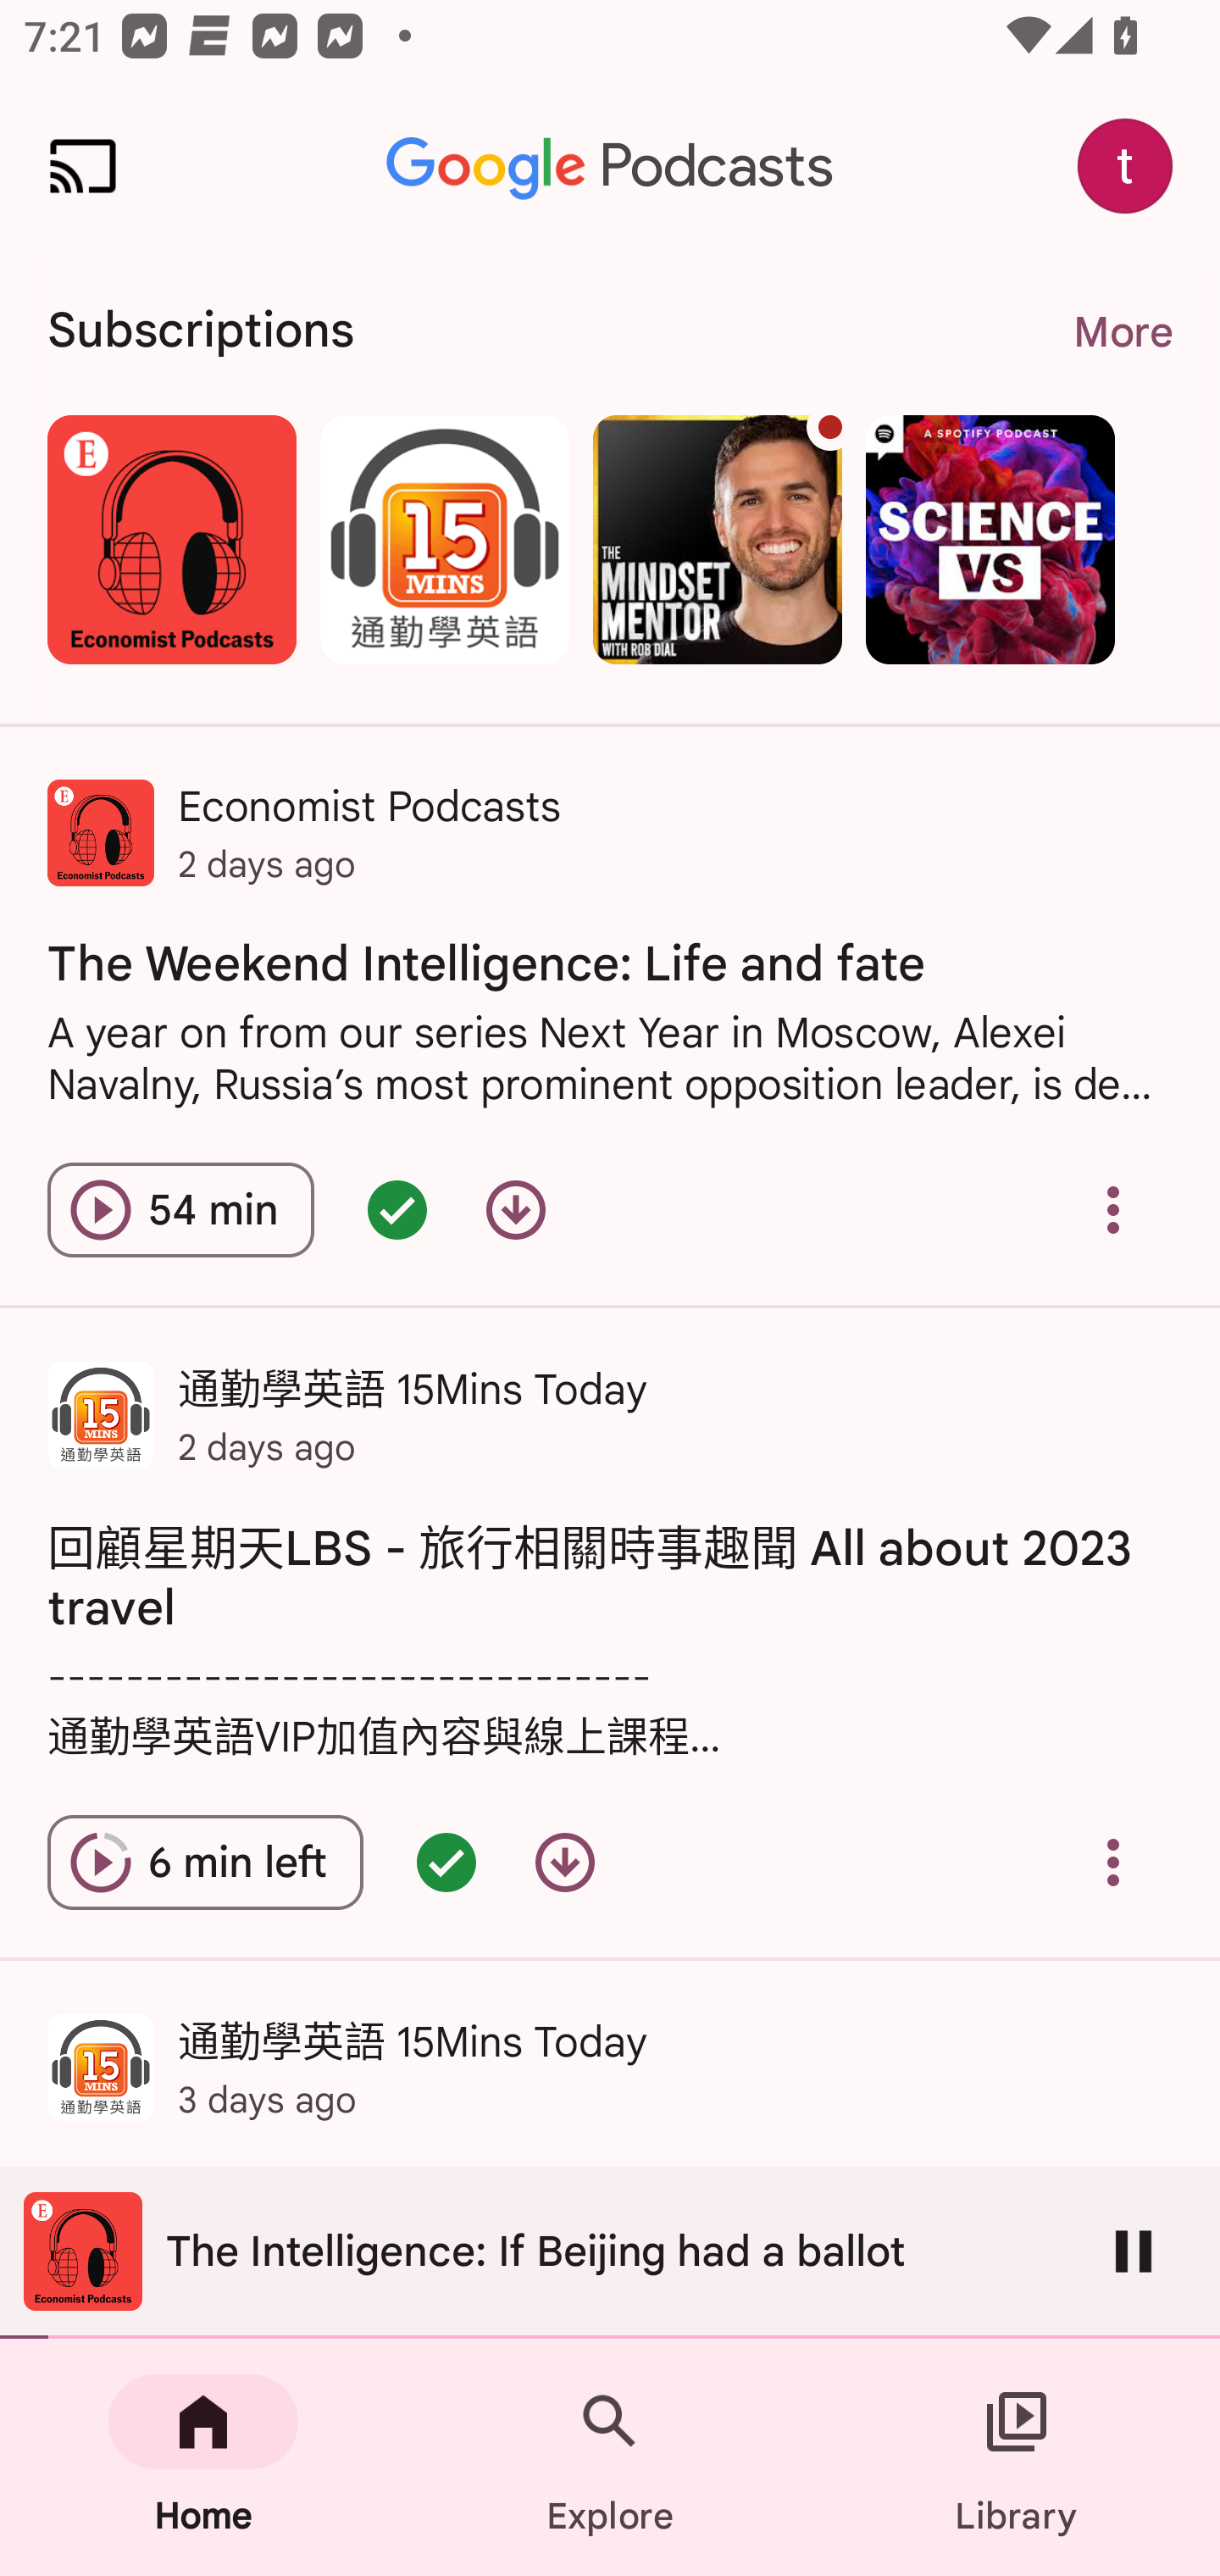 This screenshot has height=2576, width=1220. What do you see at coordinates (565, 1863) in the screenshot?
I see `Download episode` at bounding box center [565, 1863].